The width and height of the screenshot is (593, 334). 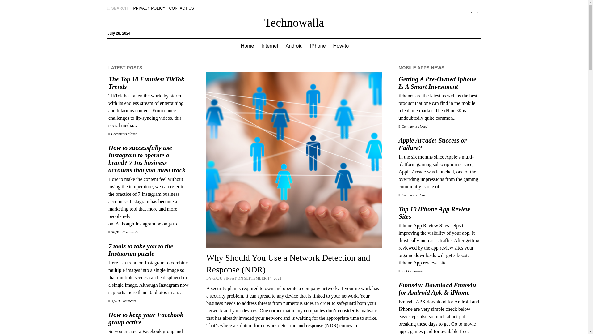 What do you see at coordinates (385, 53) in the screenshot?
I see `Search` at bounding box center [385, 53].